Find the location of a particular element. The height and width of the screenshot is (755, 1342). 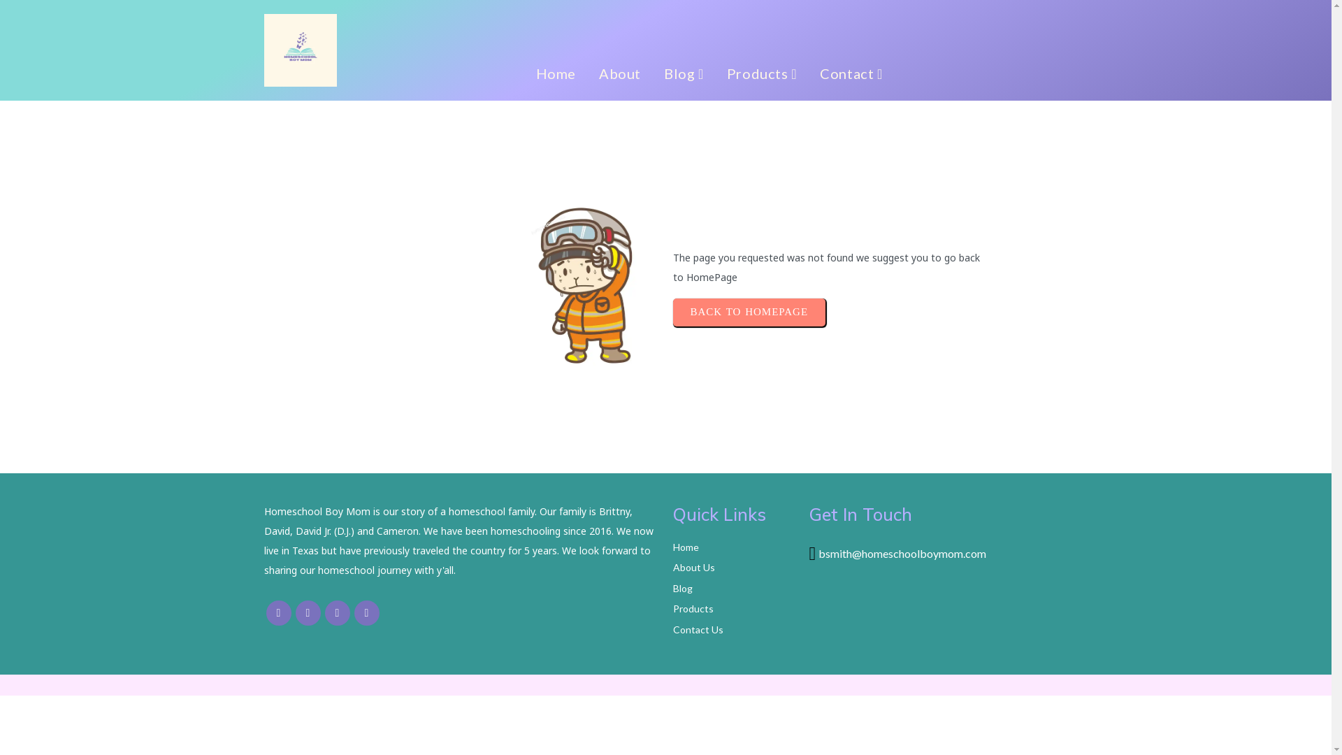

bsmith@homeschoolboymom.com is located at coordinates (902, 555).